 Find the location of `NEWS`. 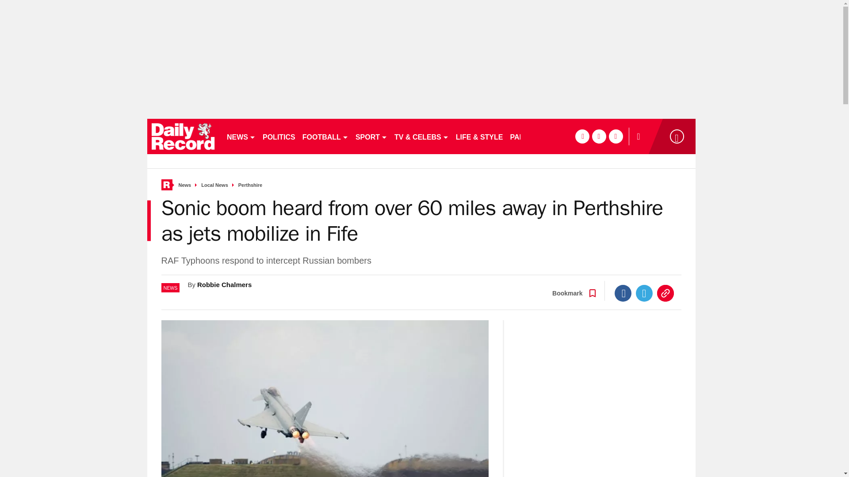

NEWS is located at coordinates (241, 136).